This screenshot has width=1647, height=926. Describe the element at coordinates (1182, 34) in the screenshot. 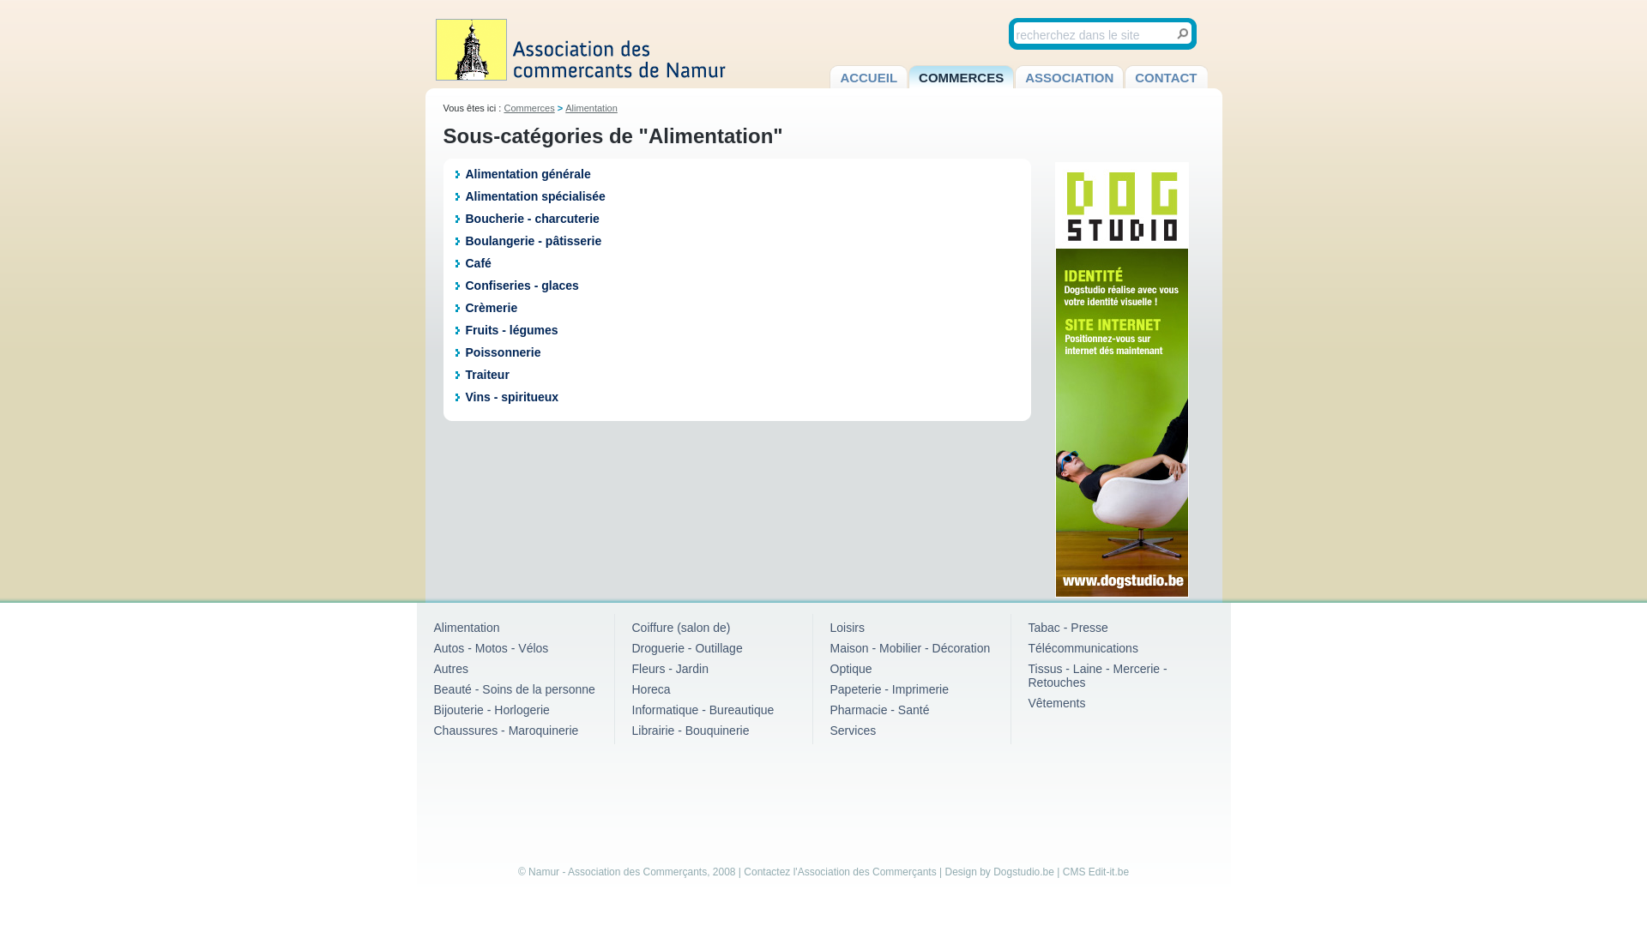

I see ` ` at that location.